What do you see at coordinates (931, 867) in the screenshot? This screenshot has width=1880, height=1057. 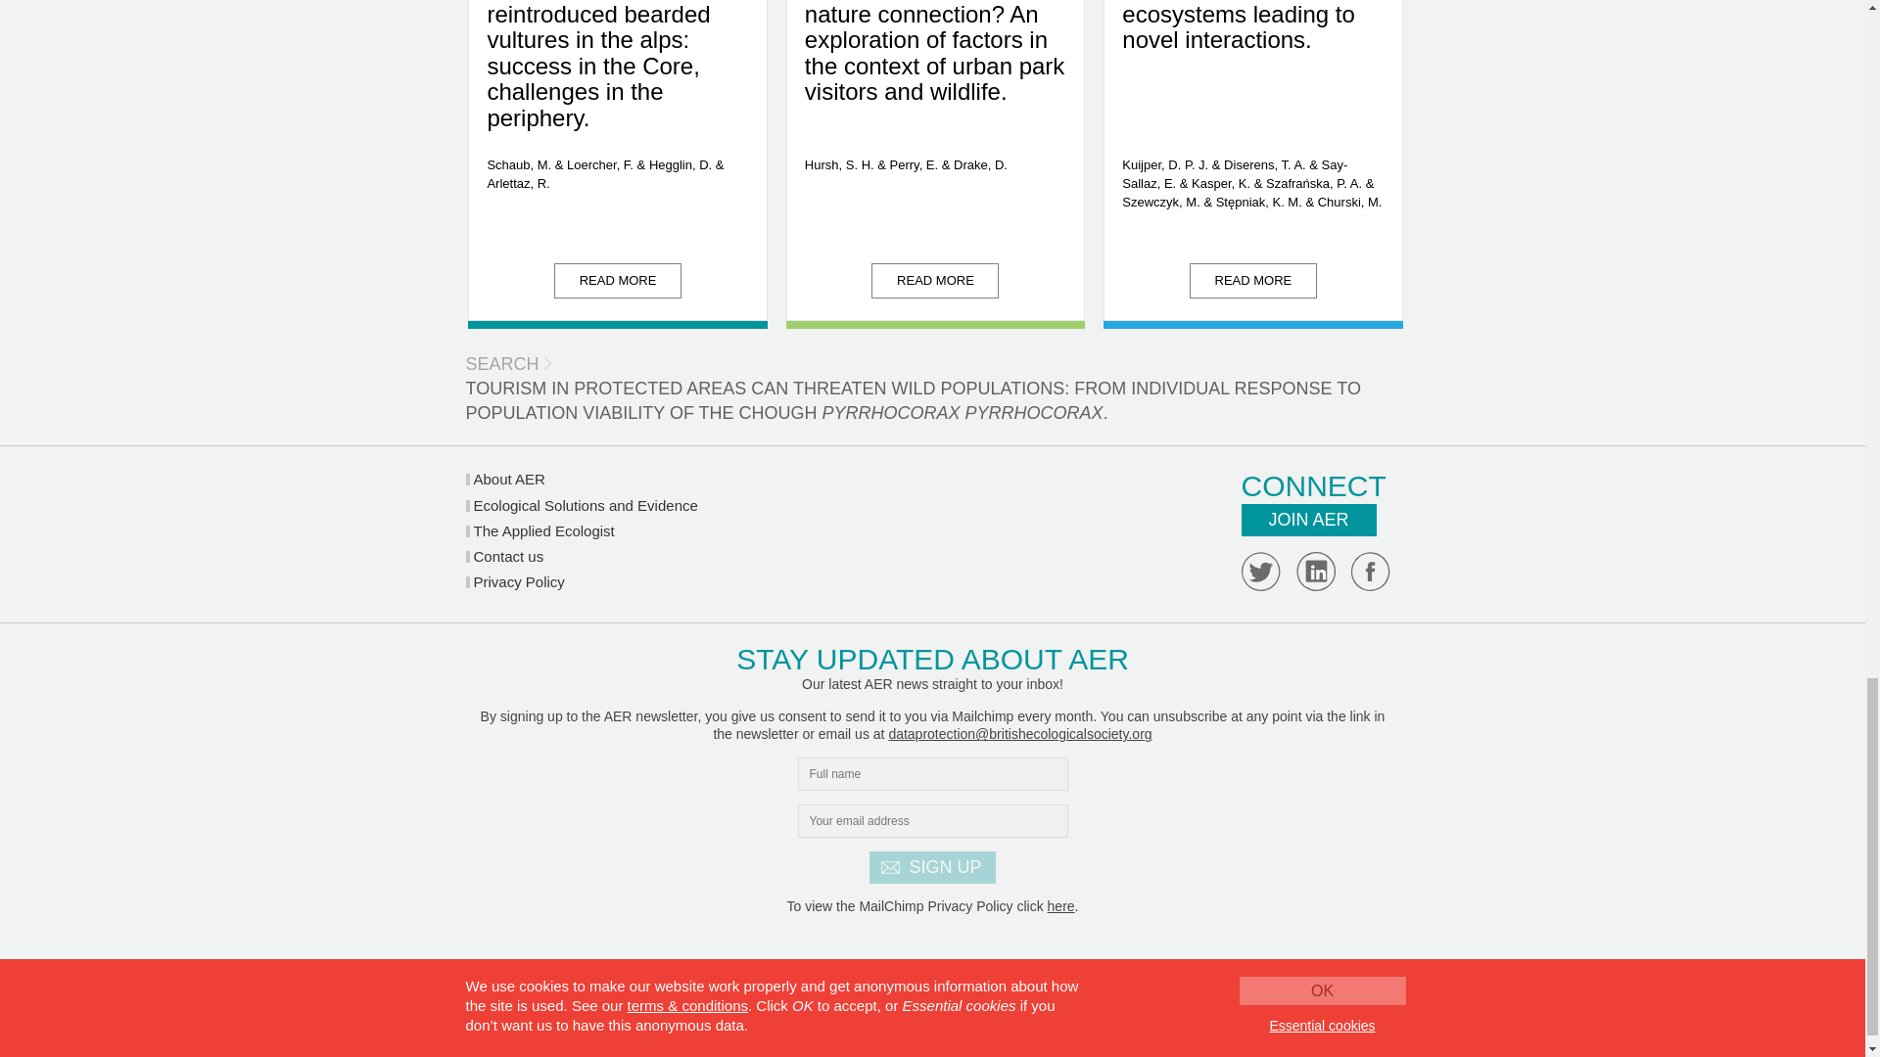 I see `SIGN UP` at bounding box center [931, 867].